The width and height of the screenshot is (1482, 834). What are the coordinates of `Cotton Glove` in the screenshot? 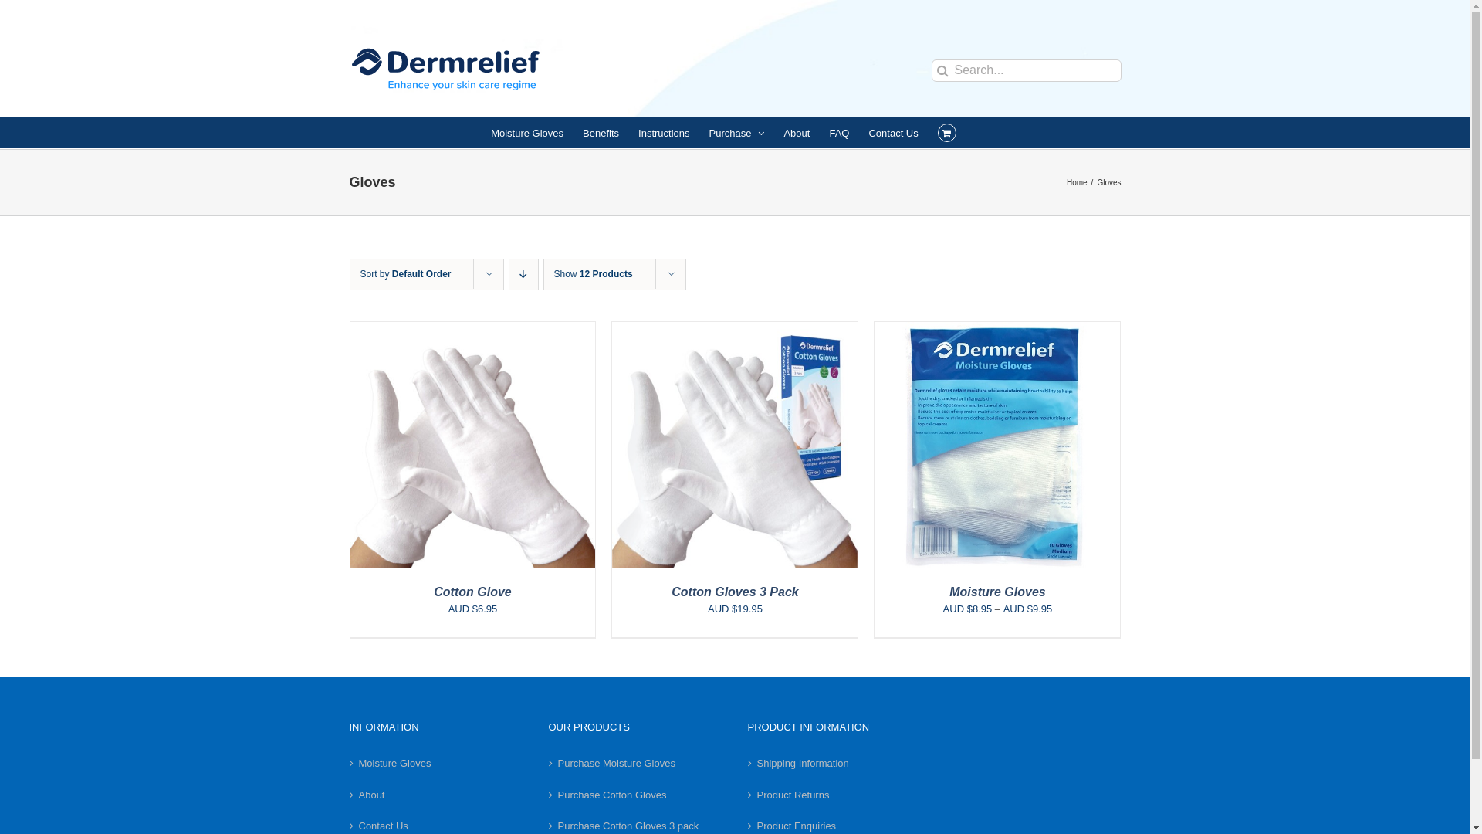 It's located at (472, 592).